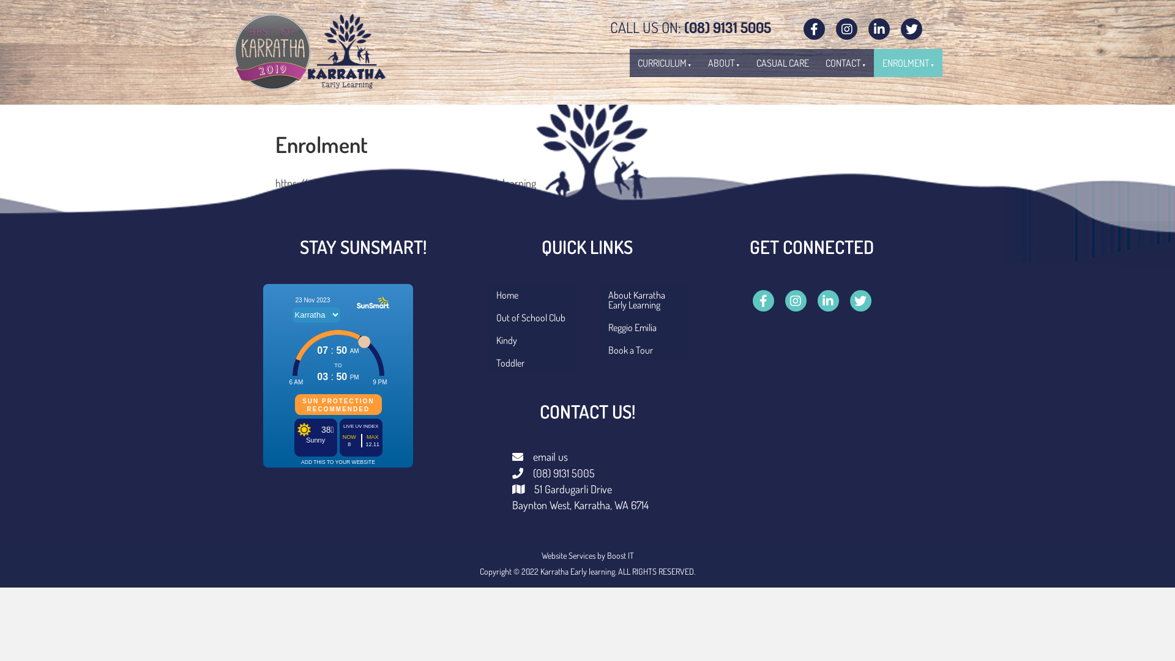 Image resolution: width=1175 pixels, height=661 pixels. What do you see at coordinates (665, 63) in the screenshot?
I see `CURRICULUM` at bounding box center [665, 63].